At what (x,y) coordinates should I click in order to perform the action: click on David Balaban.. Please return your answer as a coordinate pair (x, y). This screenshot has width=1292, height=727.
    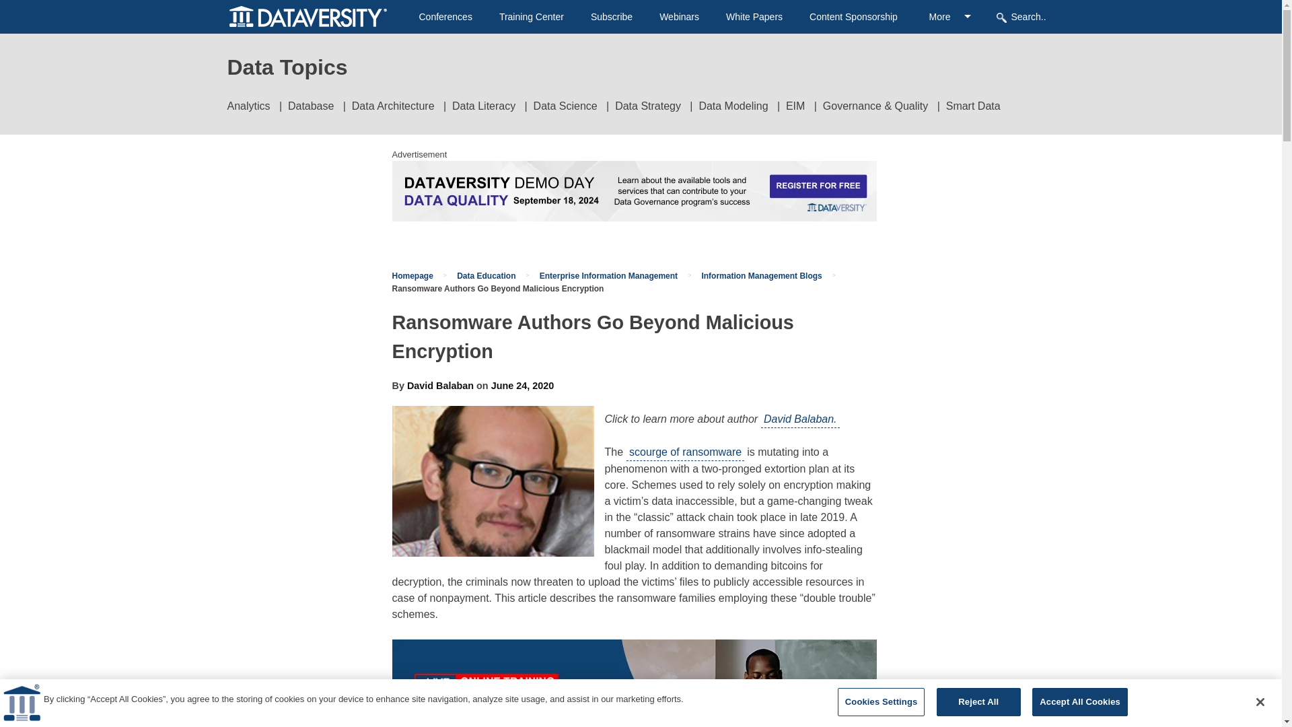
    Looking at the image, I should click on (800, 420).